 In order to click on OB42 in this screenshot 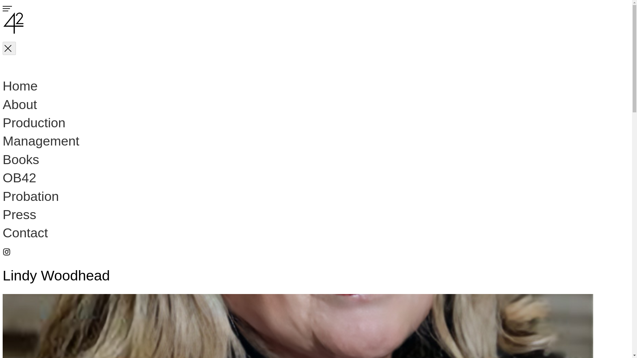, I will do `click(19, 178)`.